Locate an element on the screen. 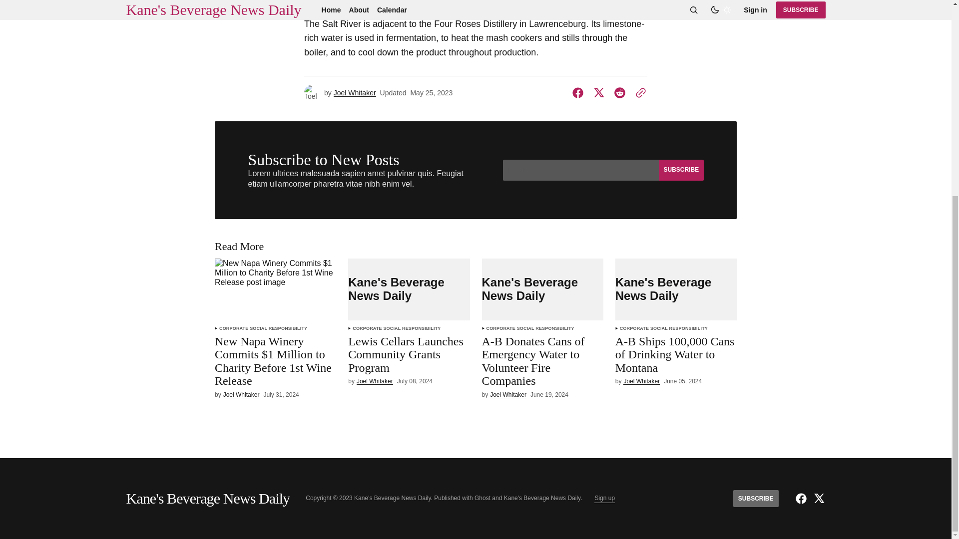 This screenshot has width=959, height=539. Joel Whitaker is located at coordinates (242, 395).